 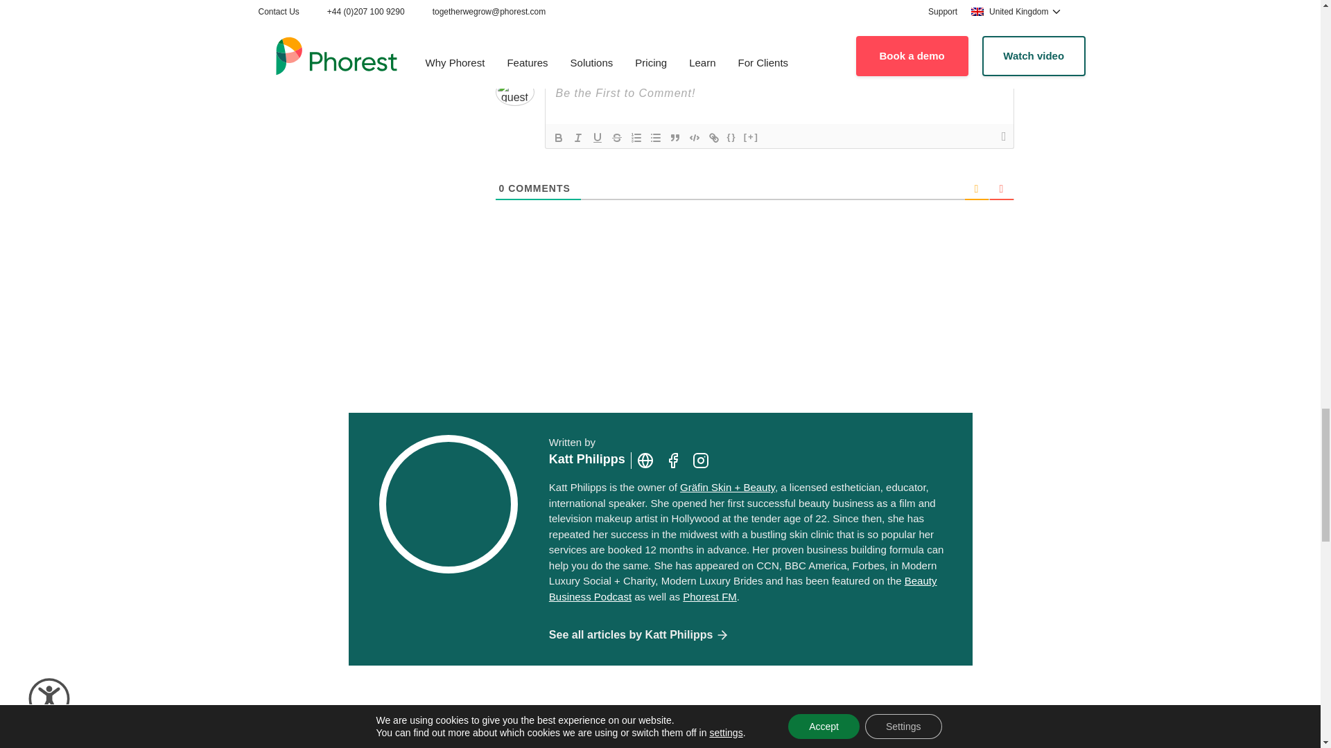 What do you see at coordinates (714, 137) in the screenshot?
I see `Link` at bounding box center [714, 137].